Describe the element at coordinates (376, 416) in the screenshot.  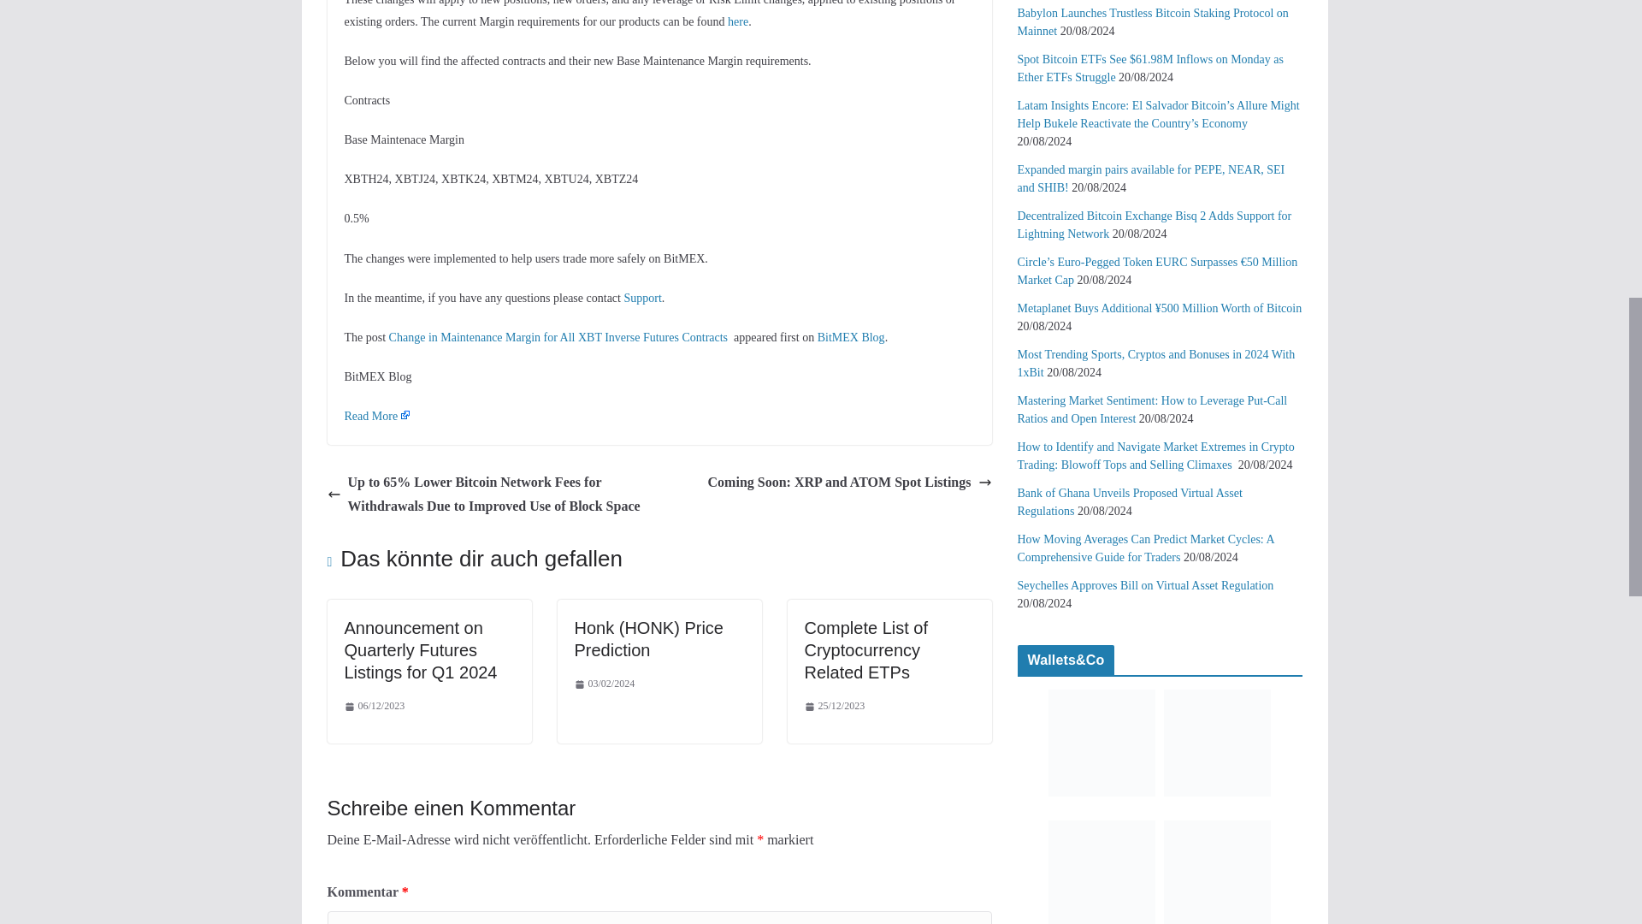
I see `Read More` at that location.